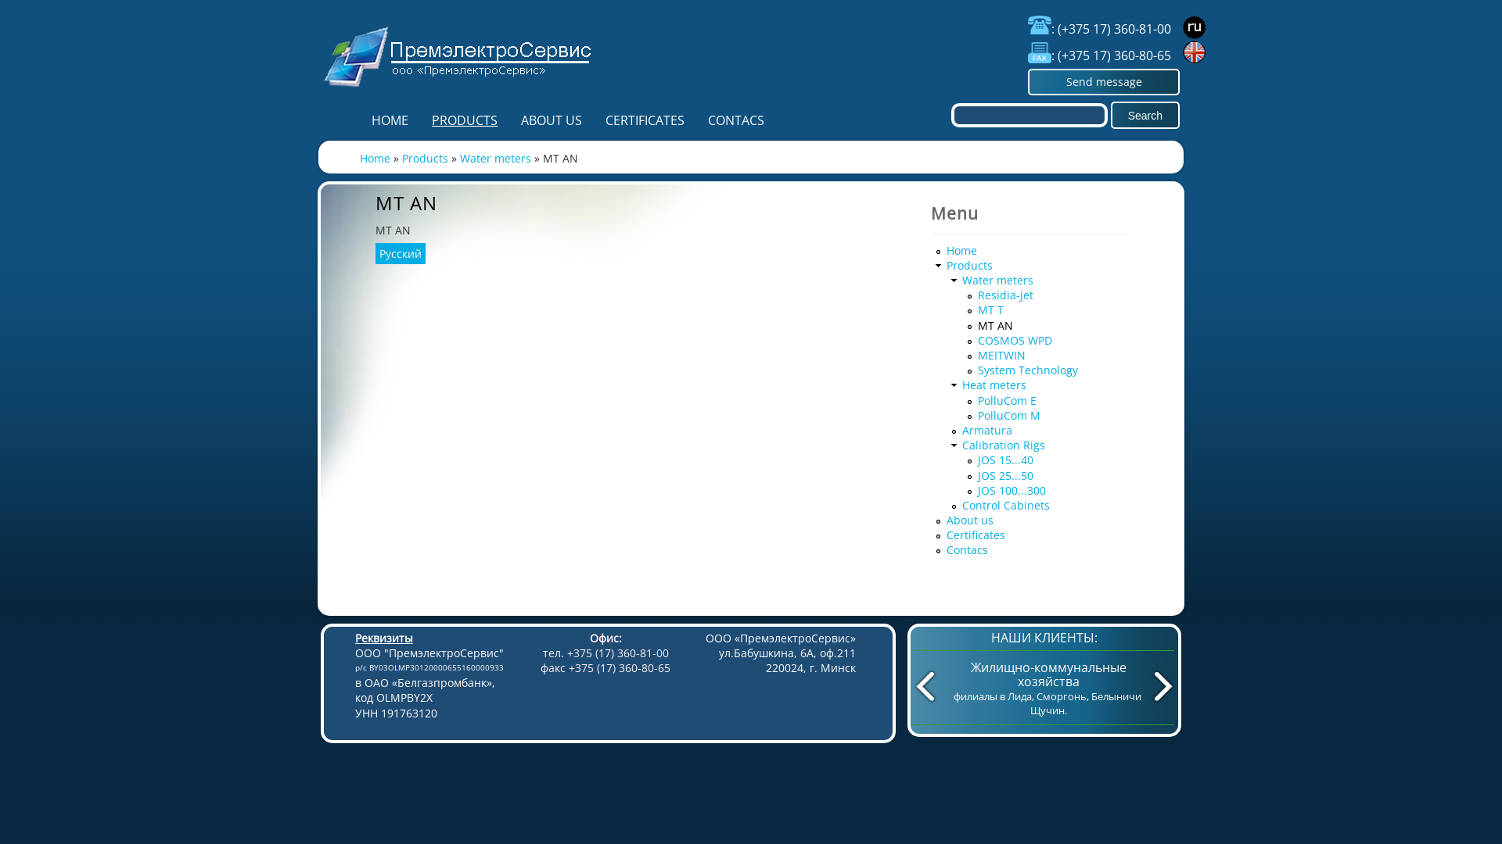 This screenshot has width=1502, height=844. I want to click on Heat meters, so click(994, 384).